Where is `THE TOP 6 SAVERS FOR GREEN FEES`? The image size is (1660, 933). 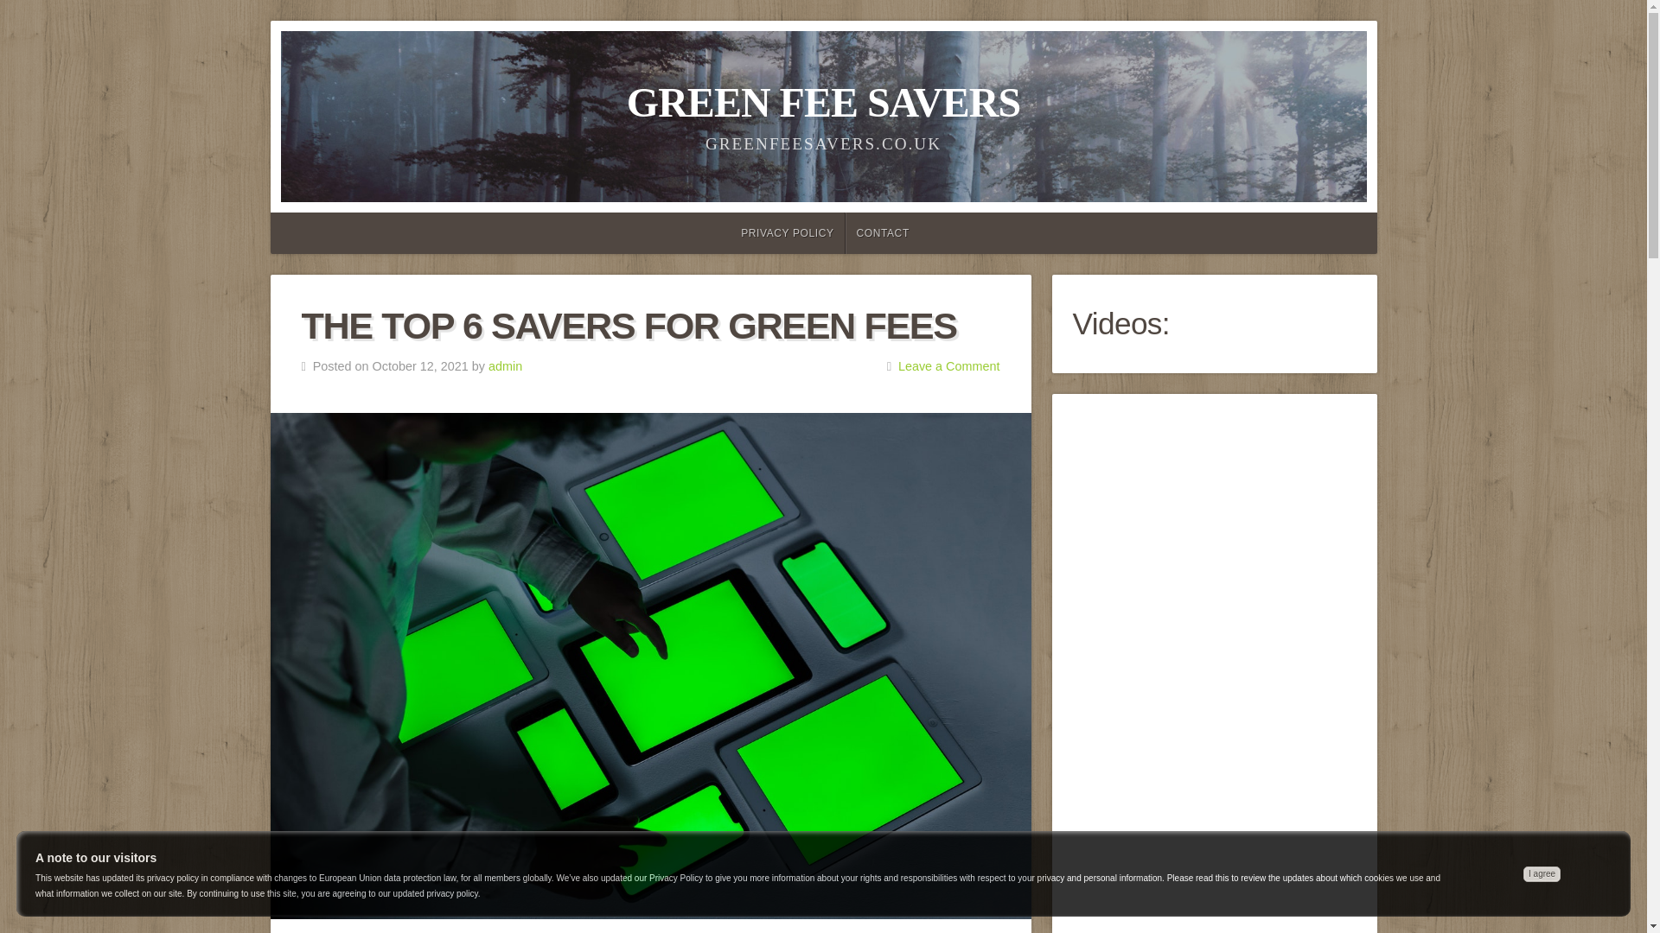 THE TOP 6 SAVERS FOR GREEN FEES is located at coordinates (628, 325).